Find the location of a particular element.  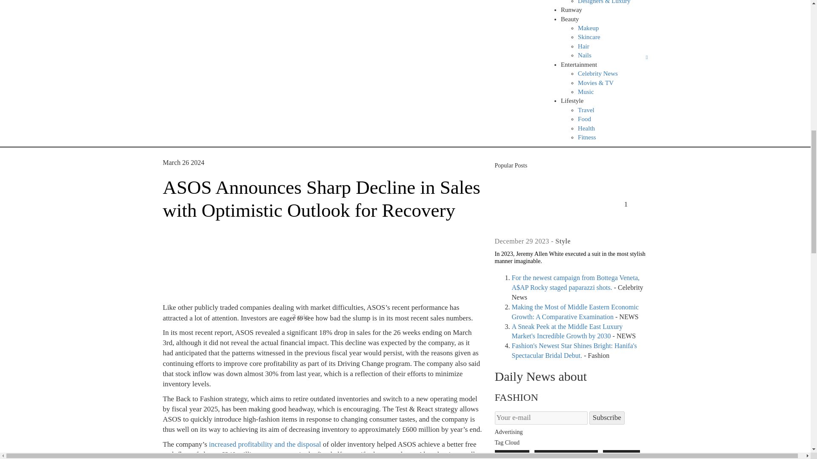

Celebrity News is located at coordinates (597, 74).